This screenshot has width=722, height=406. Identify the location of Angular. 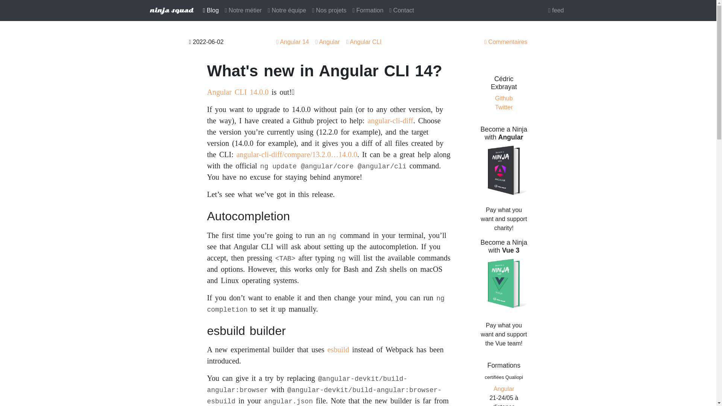
(504, 389).